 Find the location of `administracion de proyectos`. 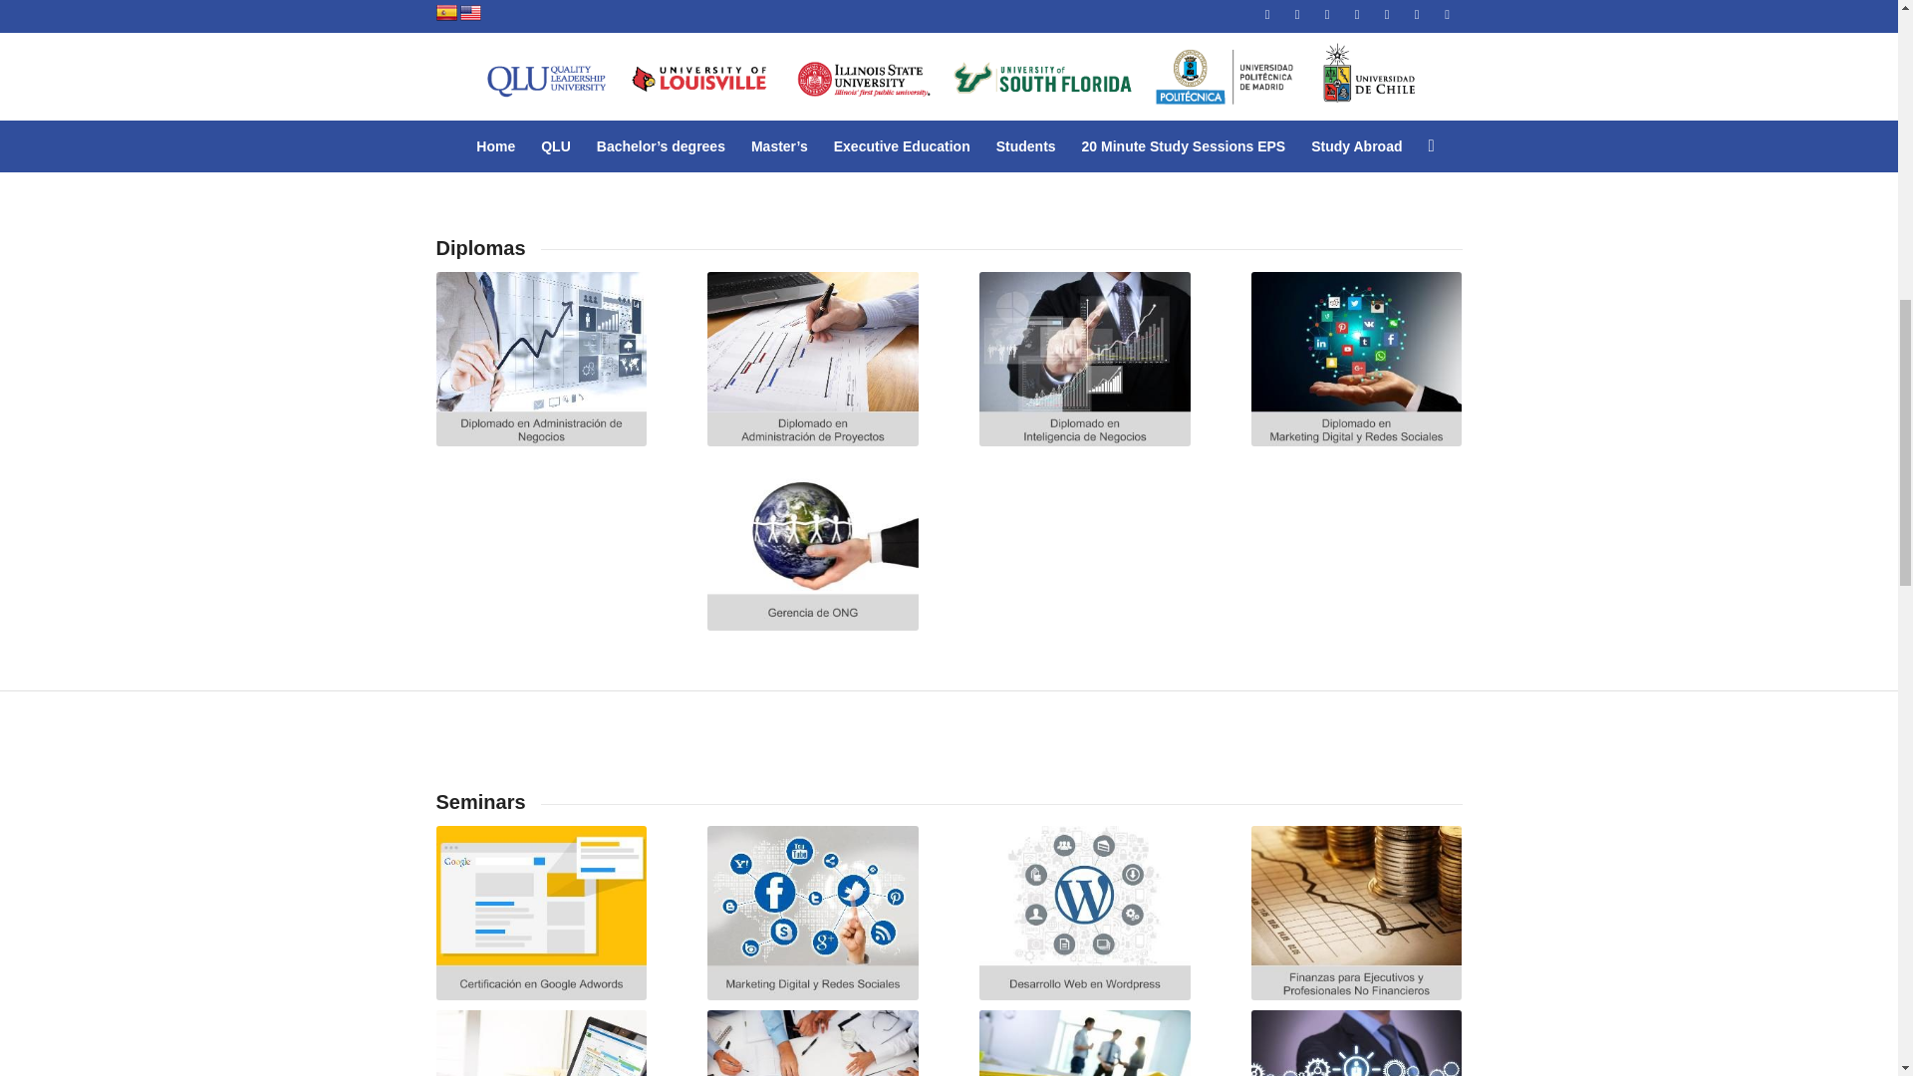

administracion de proyectos is located at coordinates (813, 359).